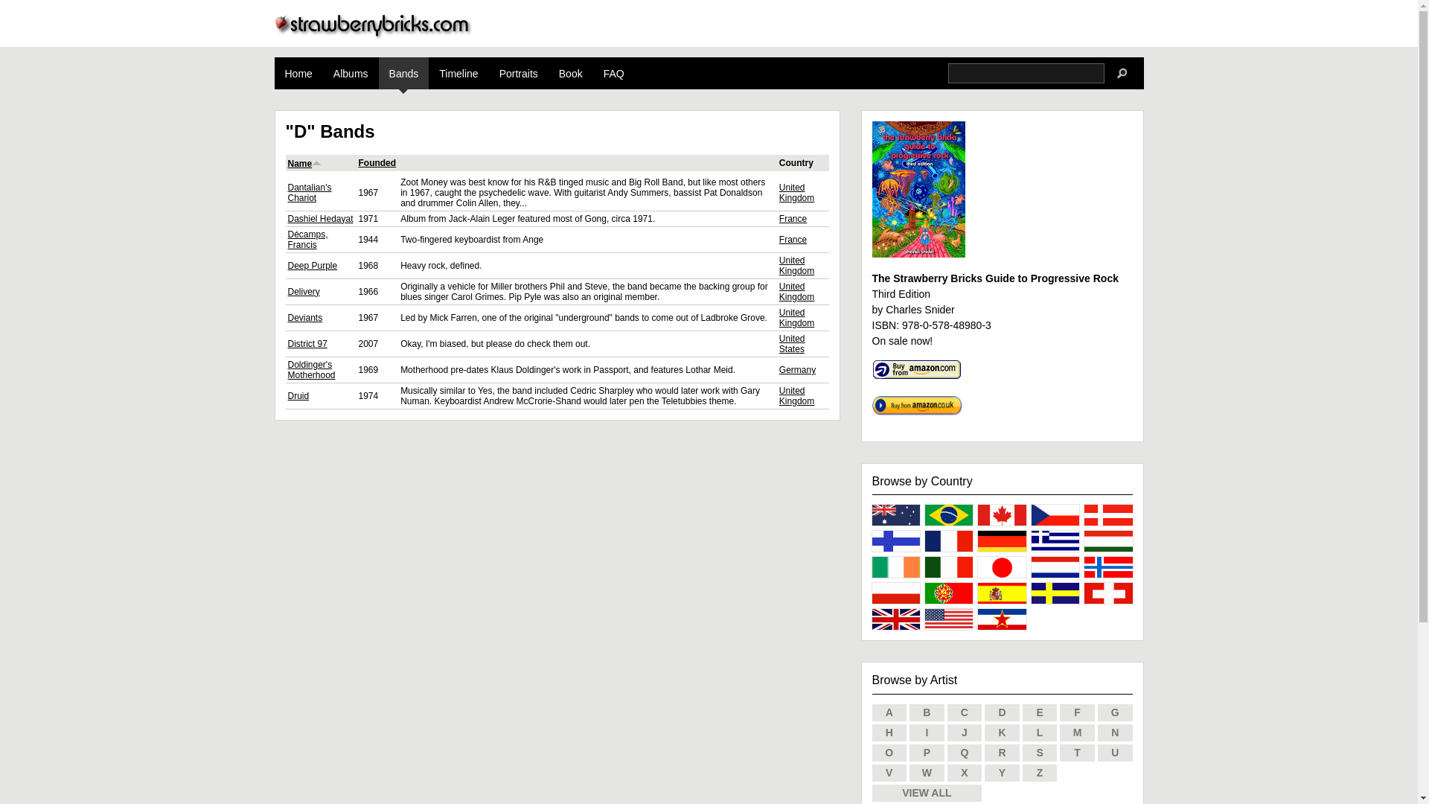 Image resolution: width=1429 pixels, height=804 pixels. I want to click on Doldinger's Motherhood, so click(310, 369).